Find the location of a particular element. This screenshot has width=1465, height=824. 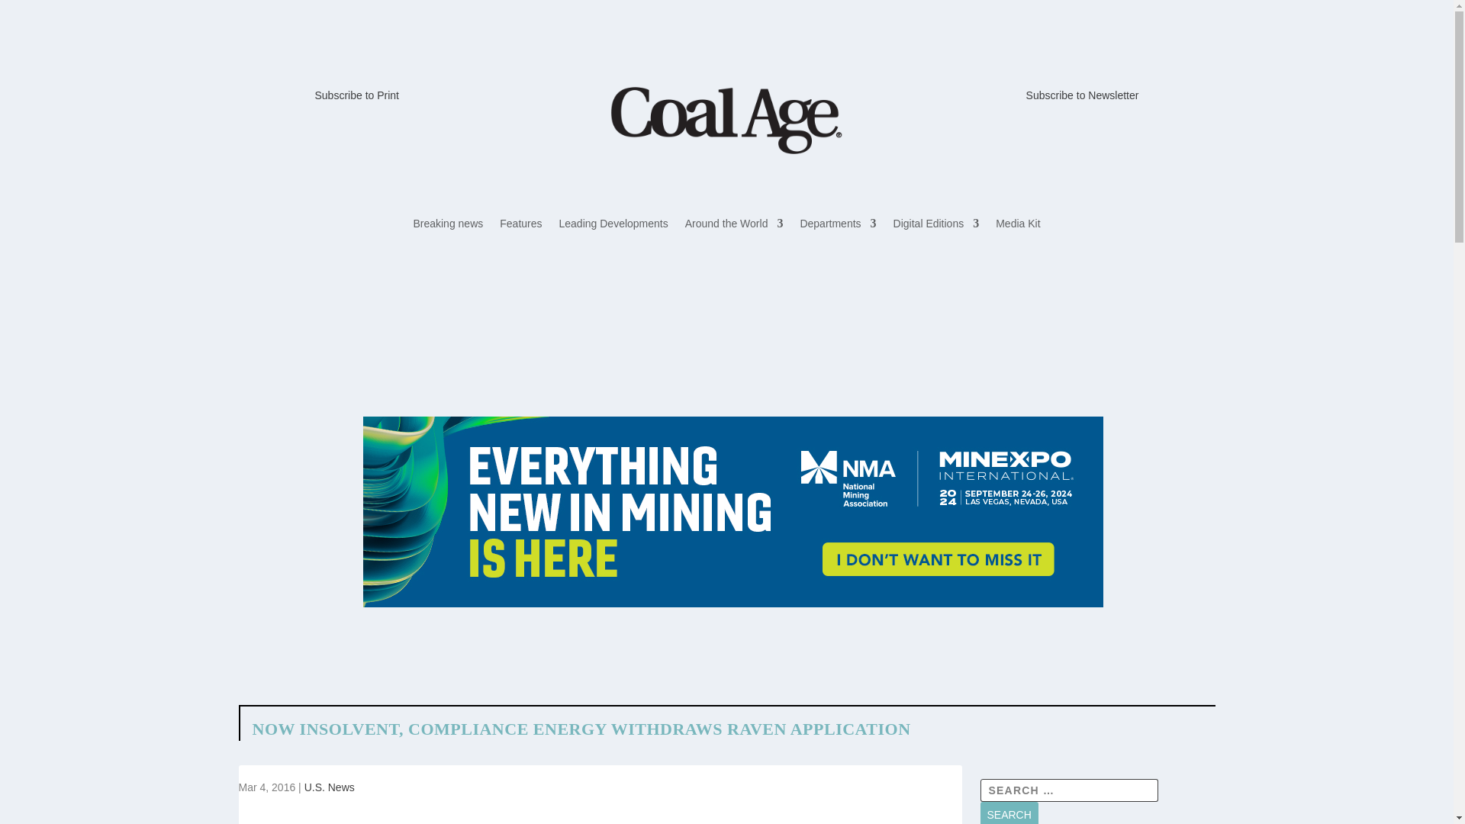

Coal Age logo is located at coordinates (726, 120).